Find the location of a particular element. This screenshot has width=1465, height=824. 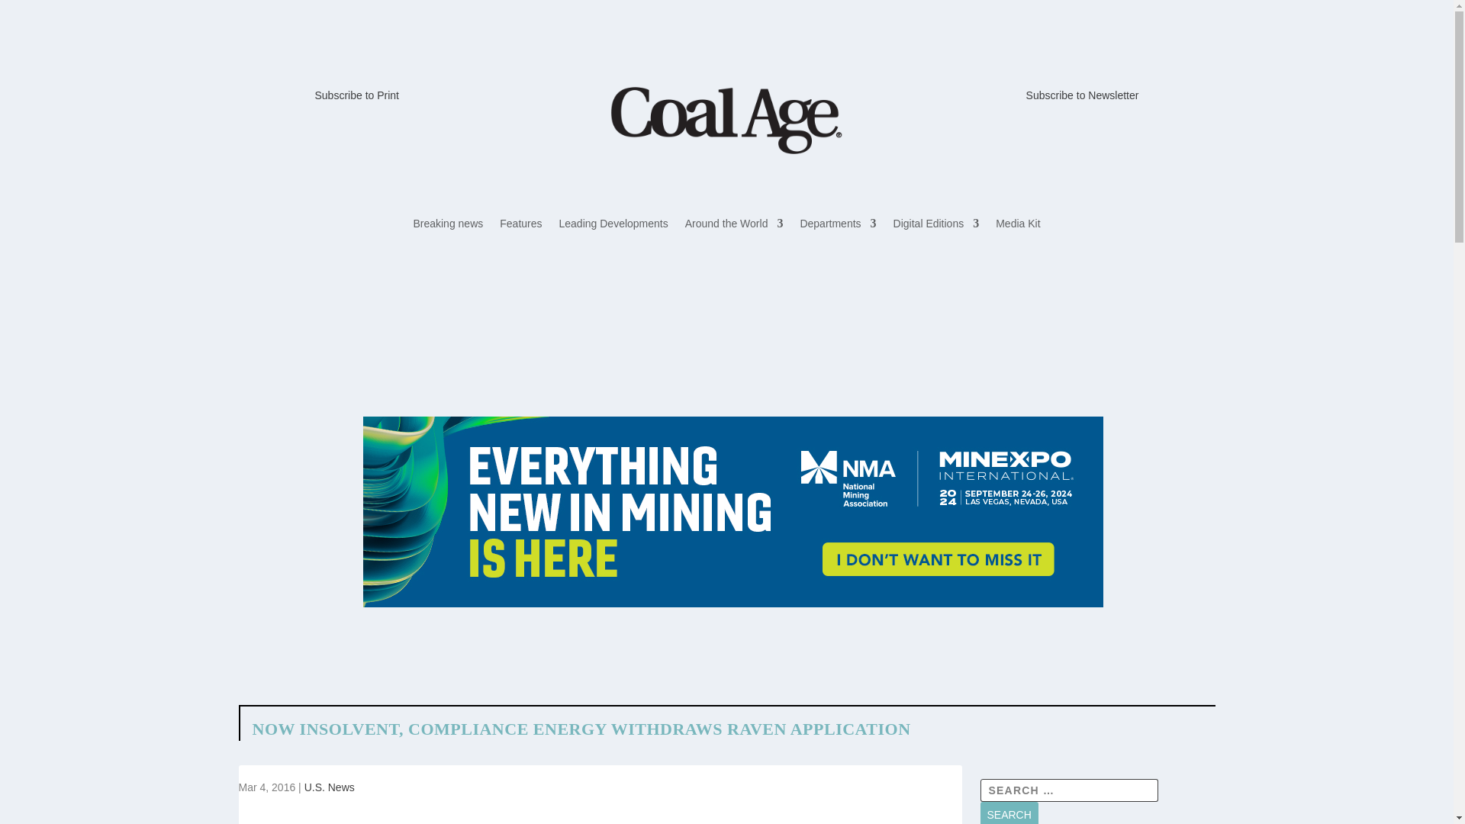

Coal Age logo is located at coordinates (726, 120).